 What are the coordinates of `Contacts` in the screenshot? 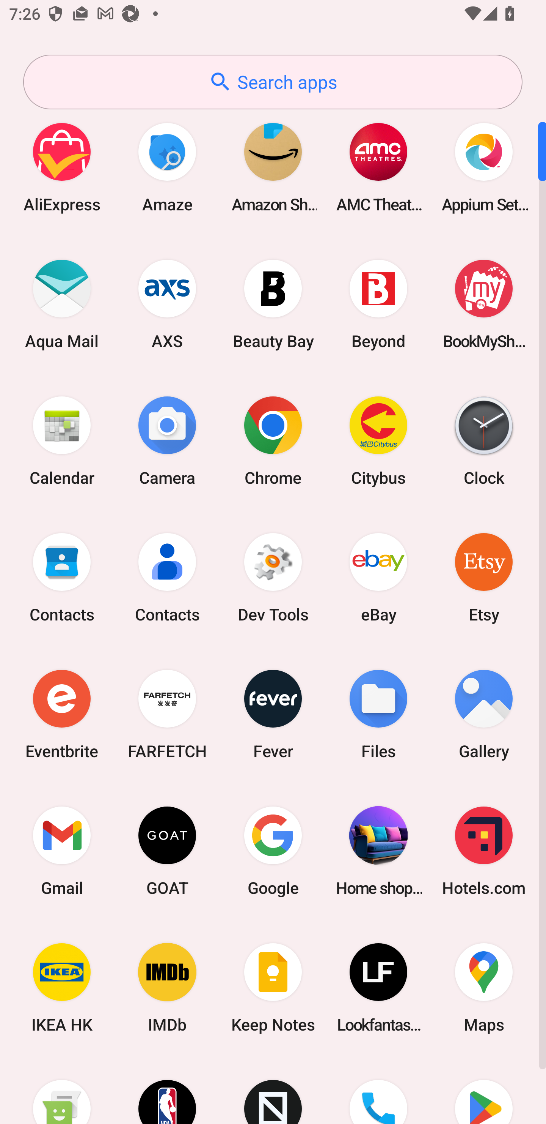 It's located at (167, 577).